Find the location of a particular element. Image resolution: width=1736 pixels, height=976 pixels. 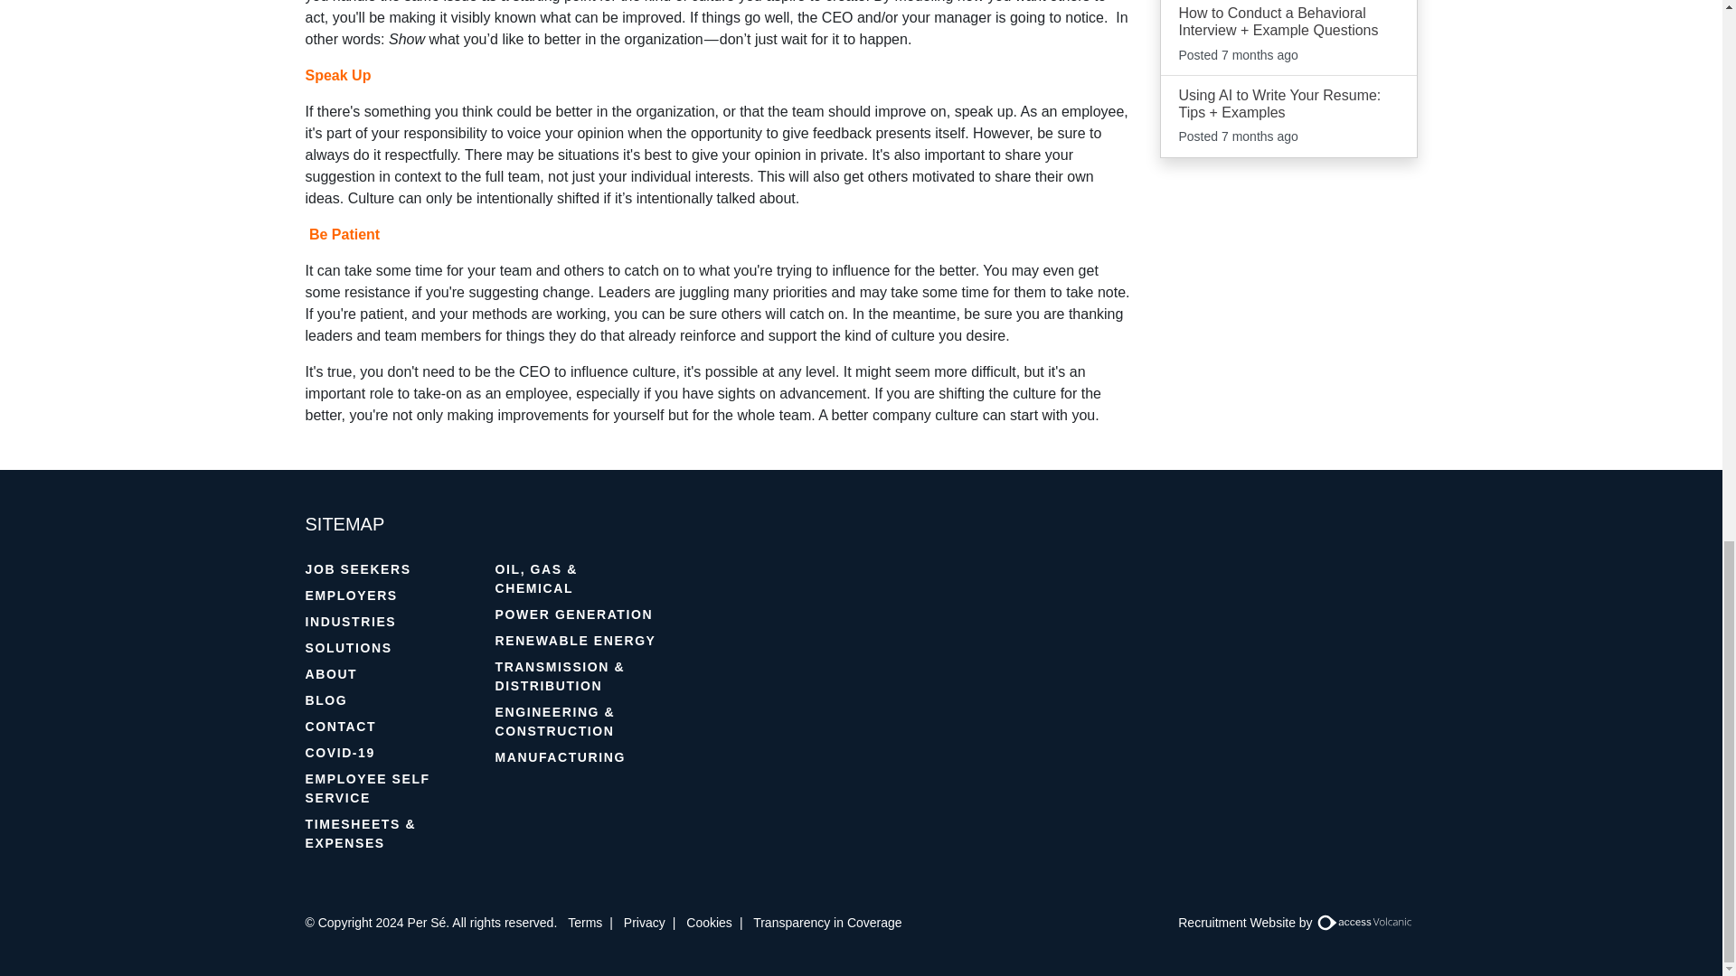

INDUSTRIES is located at coordinates (387, 622).